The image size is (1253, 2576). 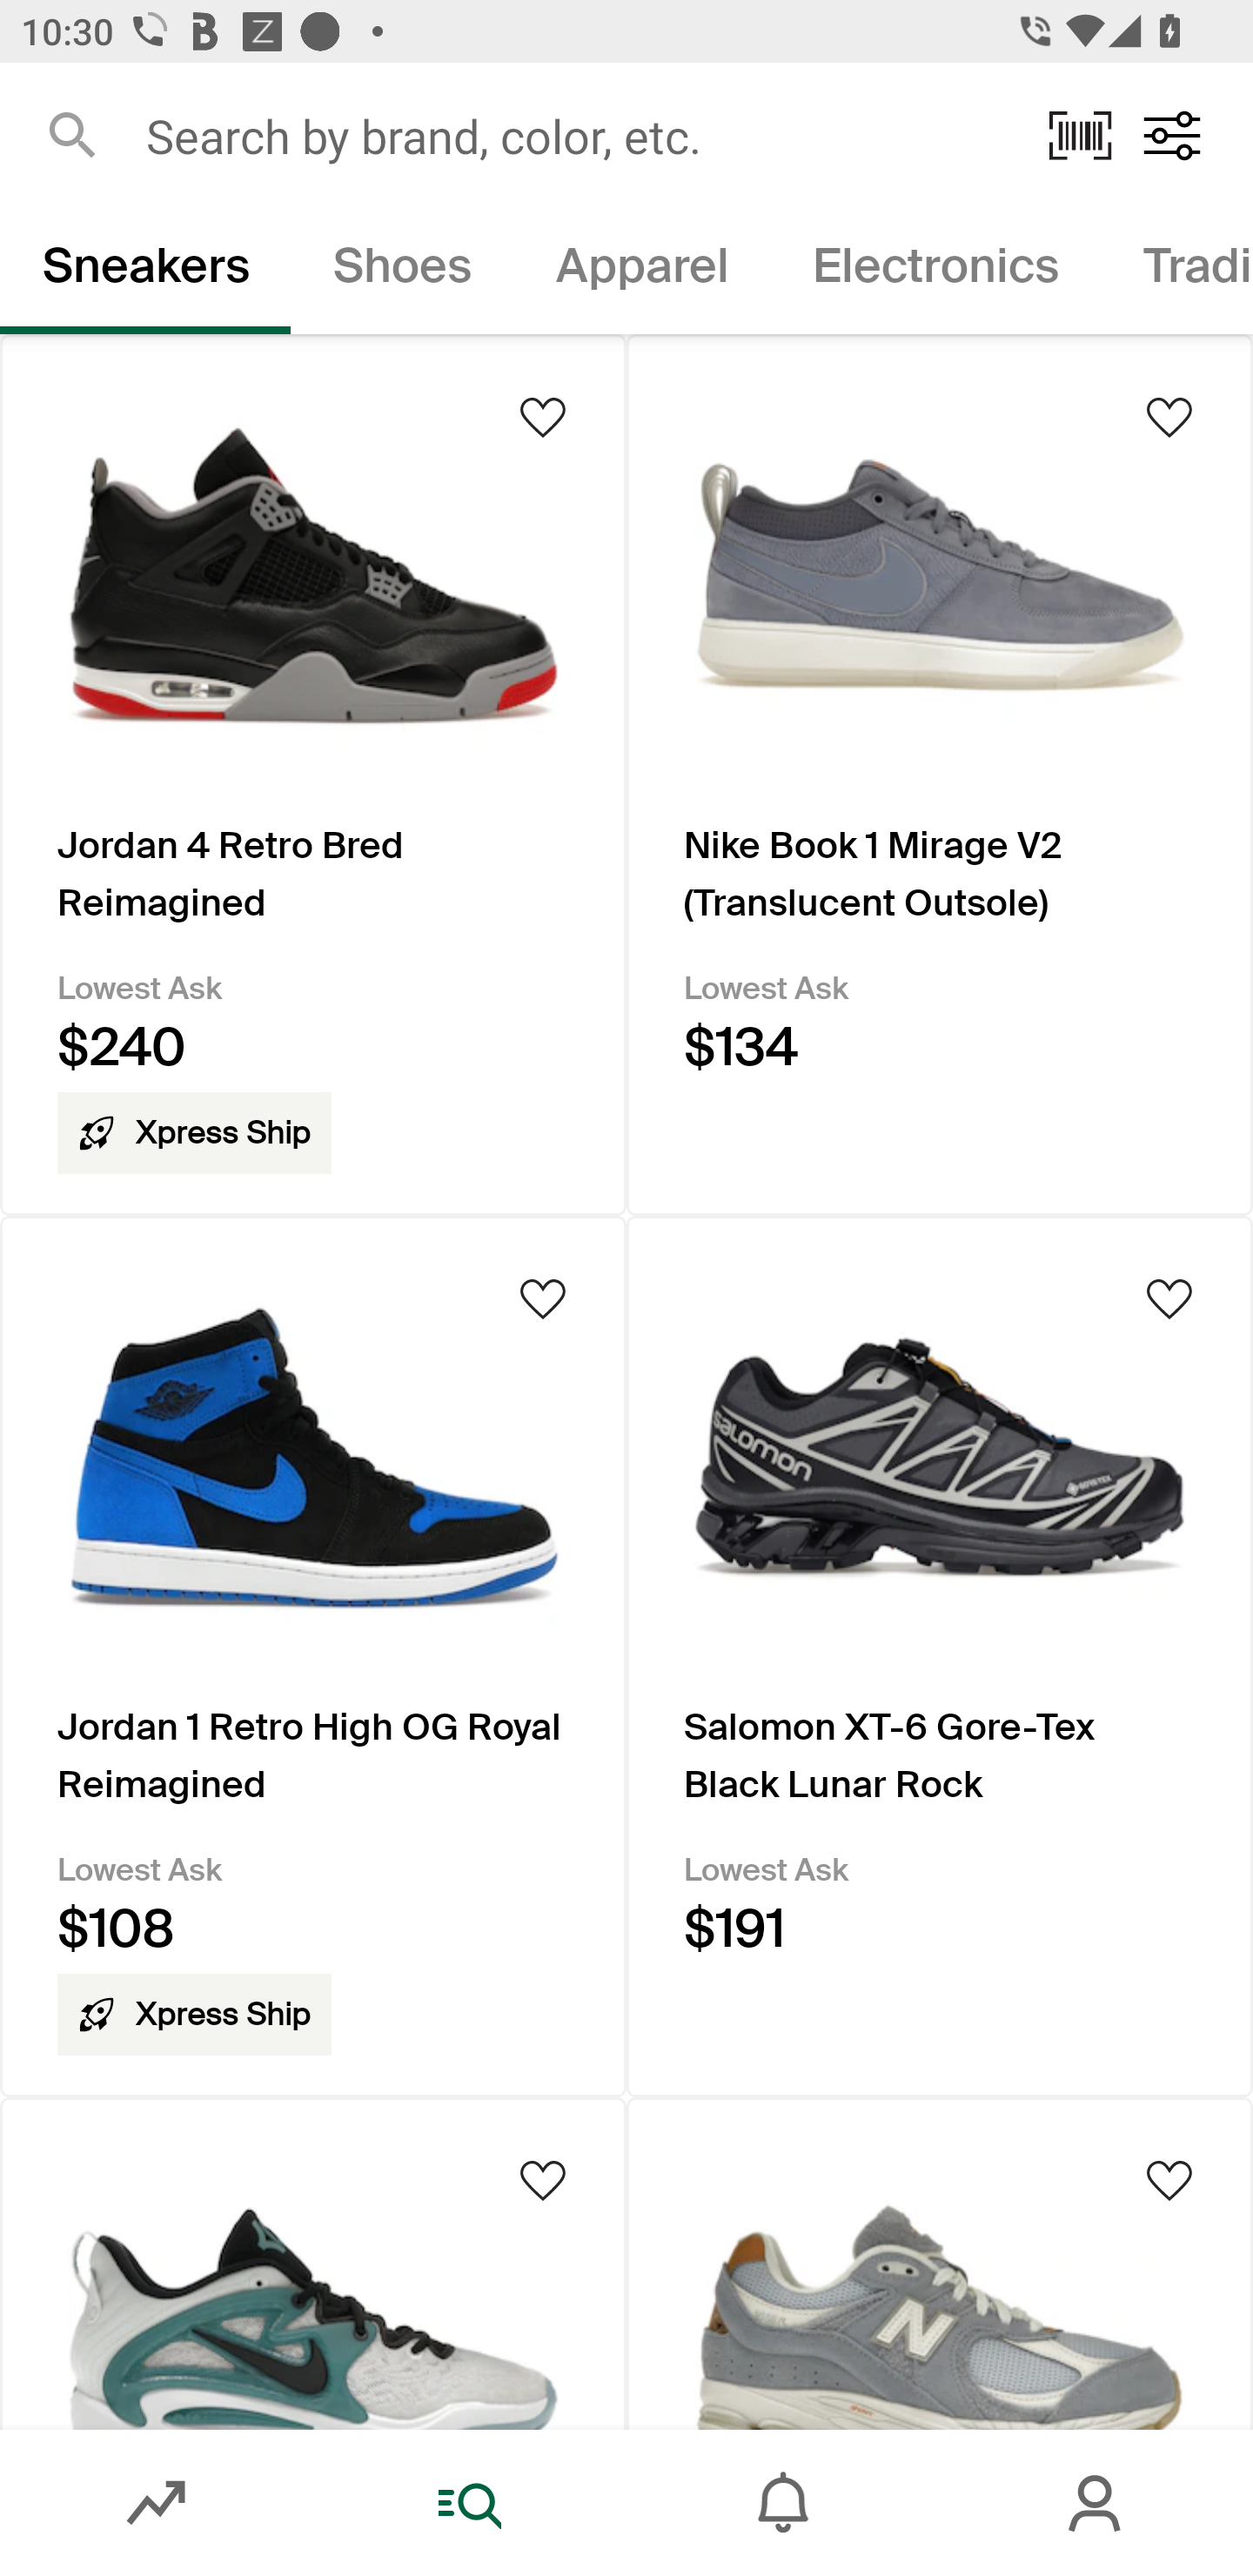 I want to click on Trading Cards, so click(x=1176, y=272).